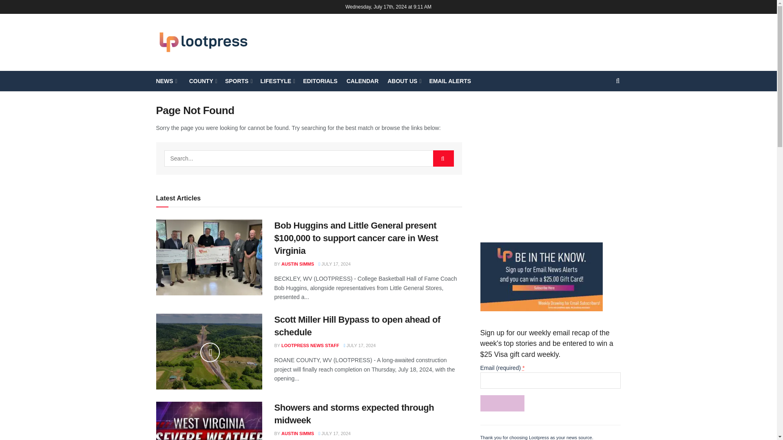  What do you see at coordinates (551, 165) in the screenshot?
I see `3rd party ad content` at bounding box center [551, 165].